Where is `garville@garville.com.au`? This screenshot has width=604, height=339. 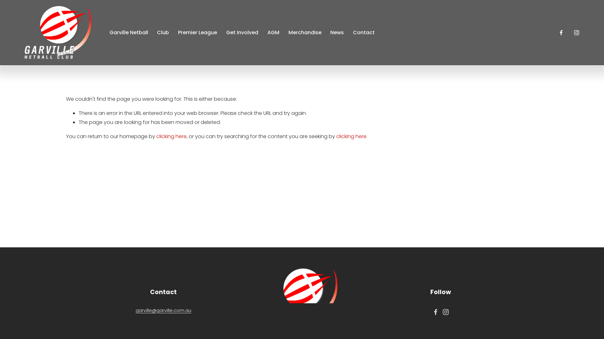 garville@garville.com.au is located at coordinates (164, 311).